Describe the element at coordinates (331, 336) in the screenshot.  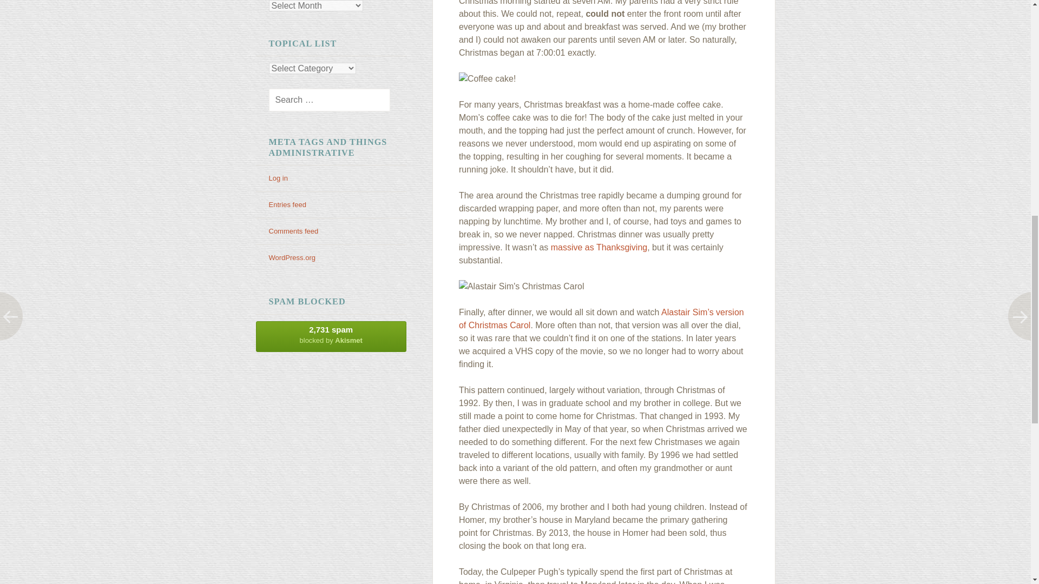
I see `Log in` at that location.